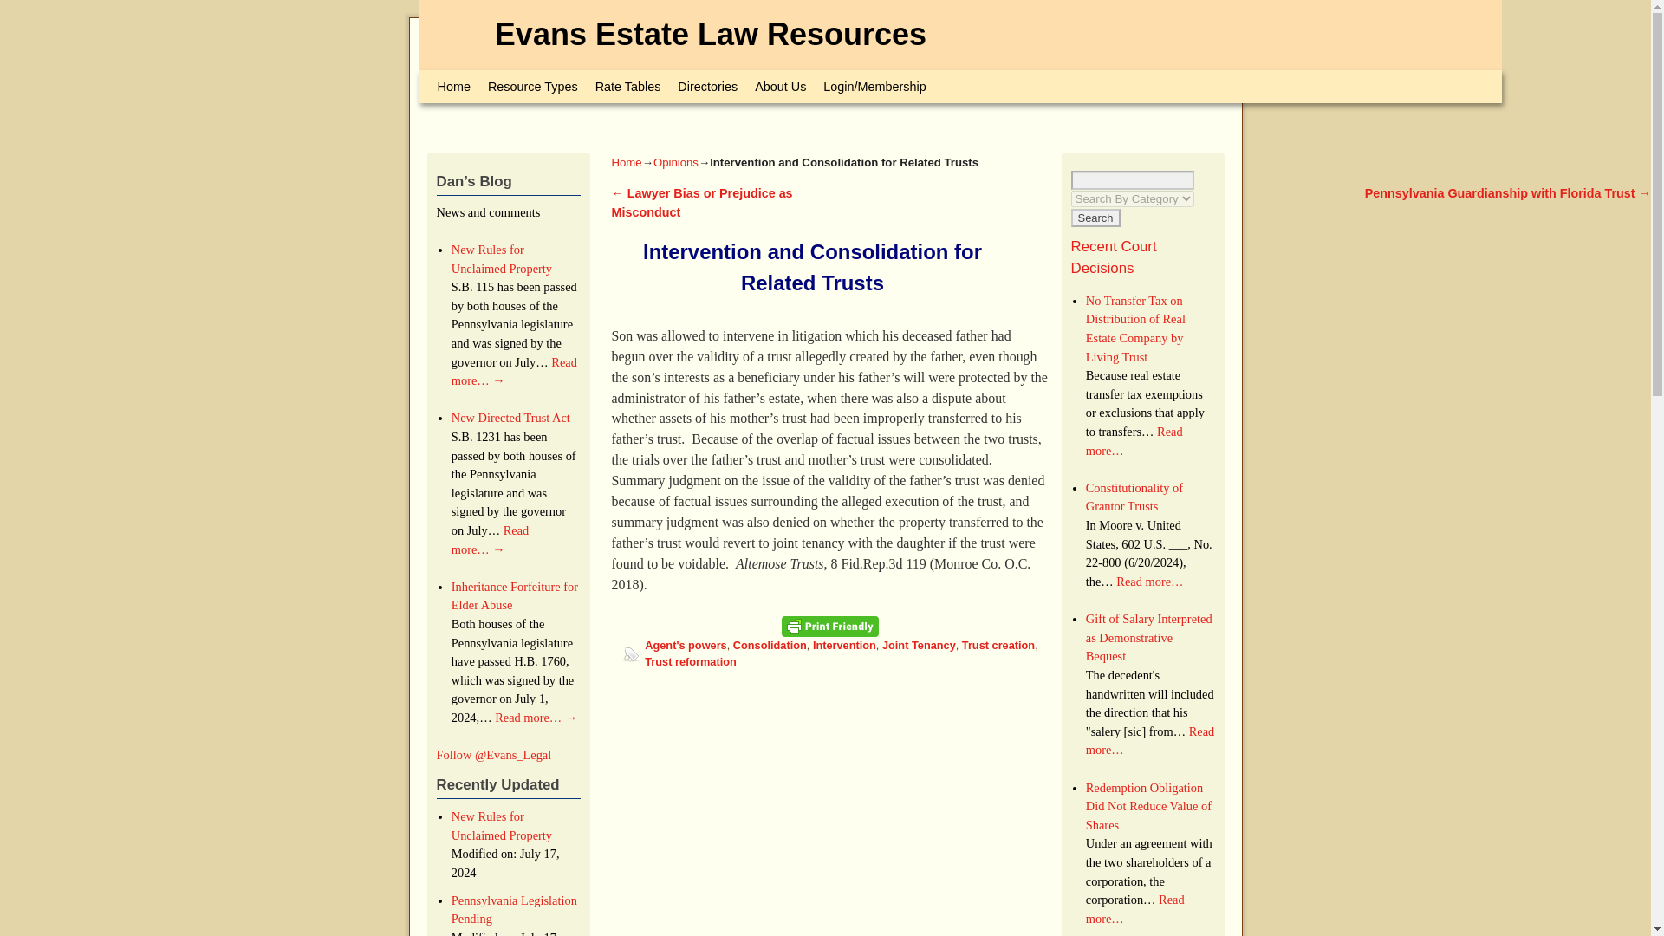  Describe the element at coordinates (628, 87) in the screenshot. I see `Rate Tables` at that location.